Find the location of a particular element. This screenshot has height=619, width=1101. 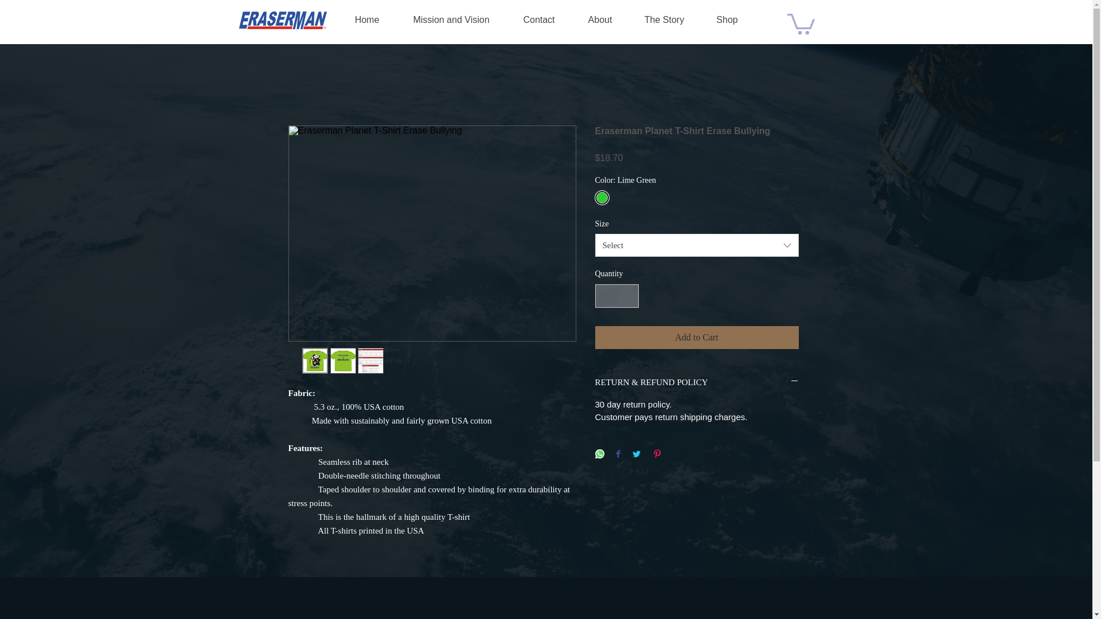

Select is located at coordinates (697, 245).